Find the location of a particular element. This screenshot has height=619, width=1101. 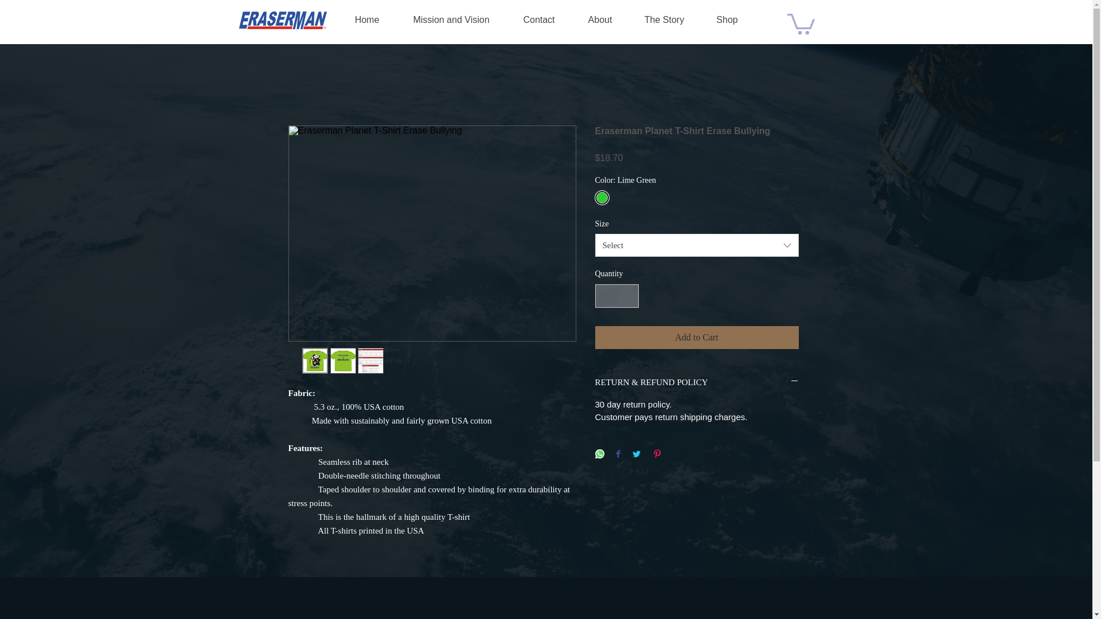

Select is located at coordinates (697, 245).